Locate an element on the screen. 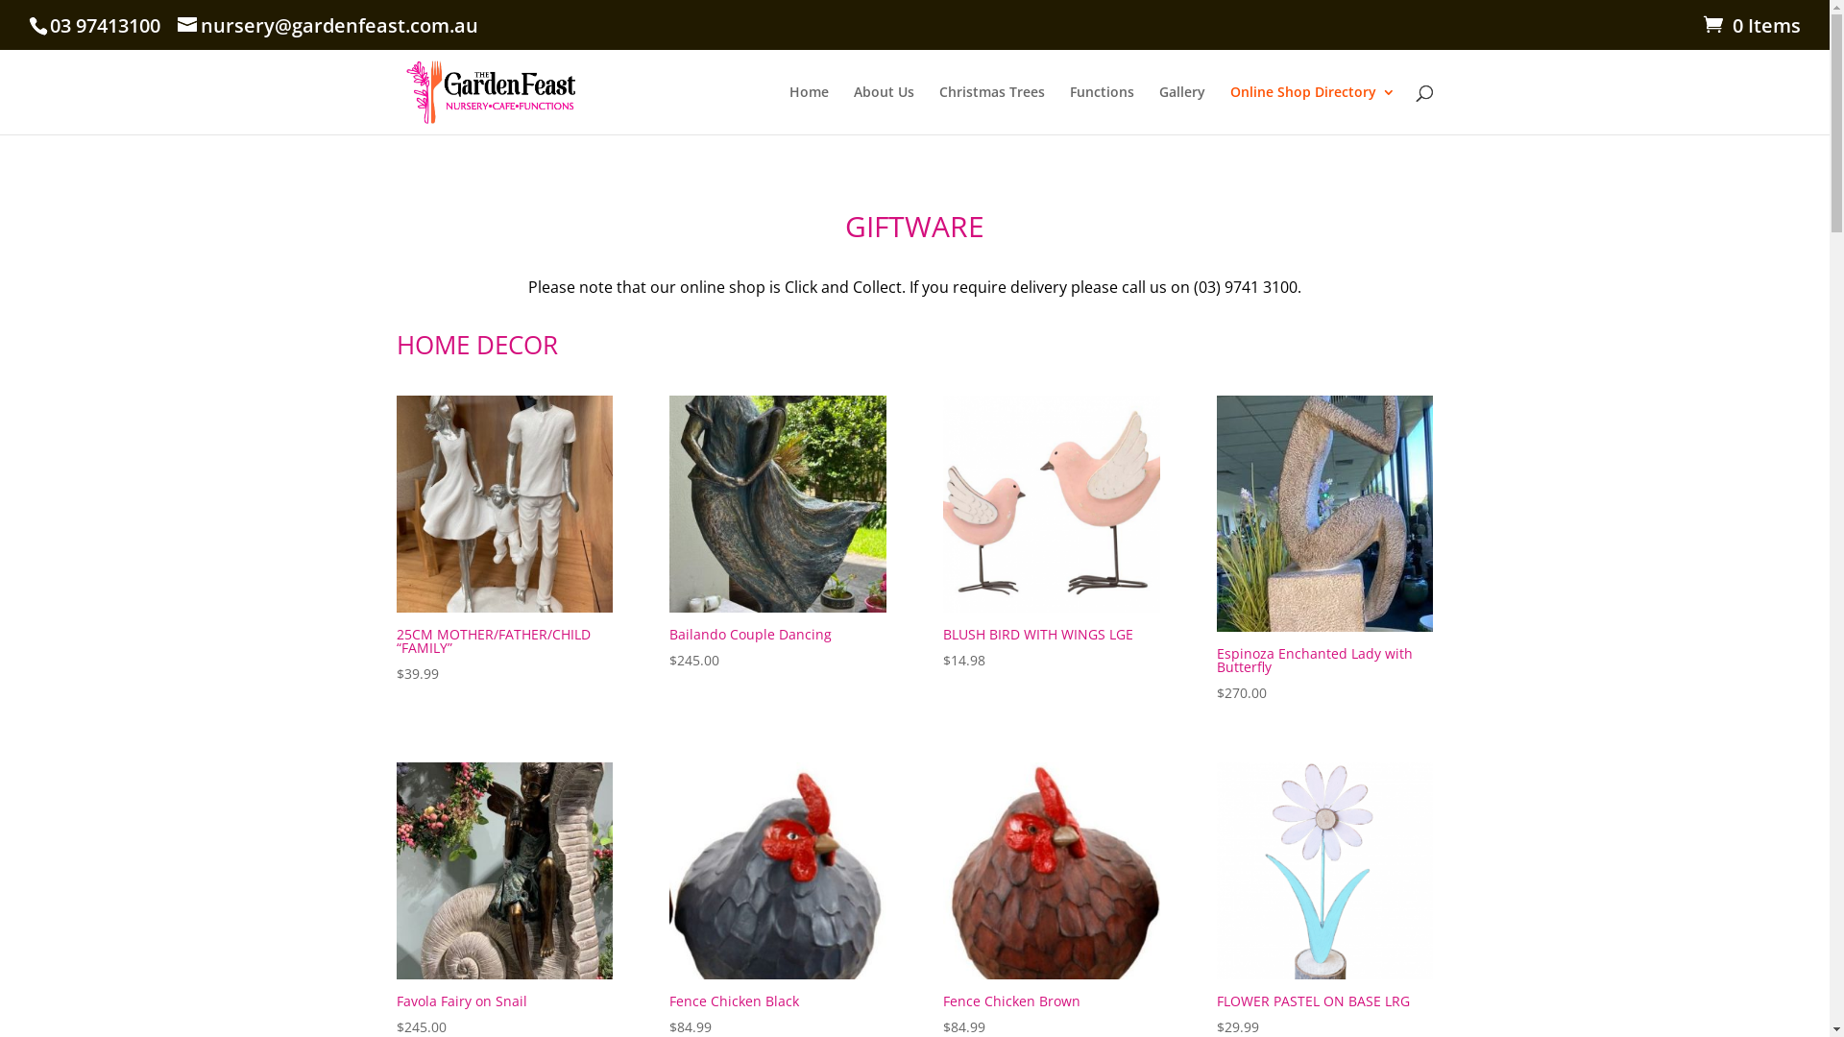 The width and height of the screenshot is (1844, 1037). Christmas Trees is located at coordinates (992, 109).